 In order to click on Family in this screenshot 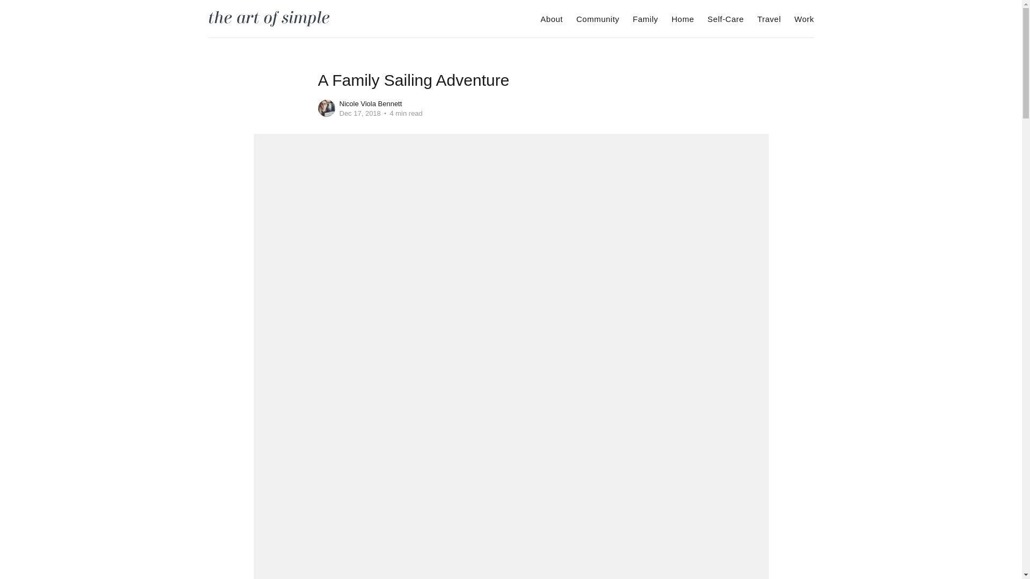, I will do `click(645, 19)`.